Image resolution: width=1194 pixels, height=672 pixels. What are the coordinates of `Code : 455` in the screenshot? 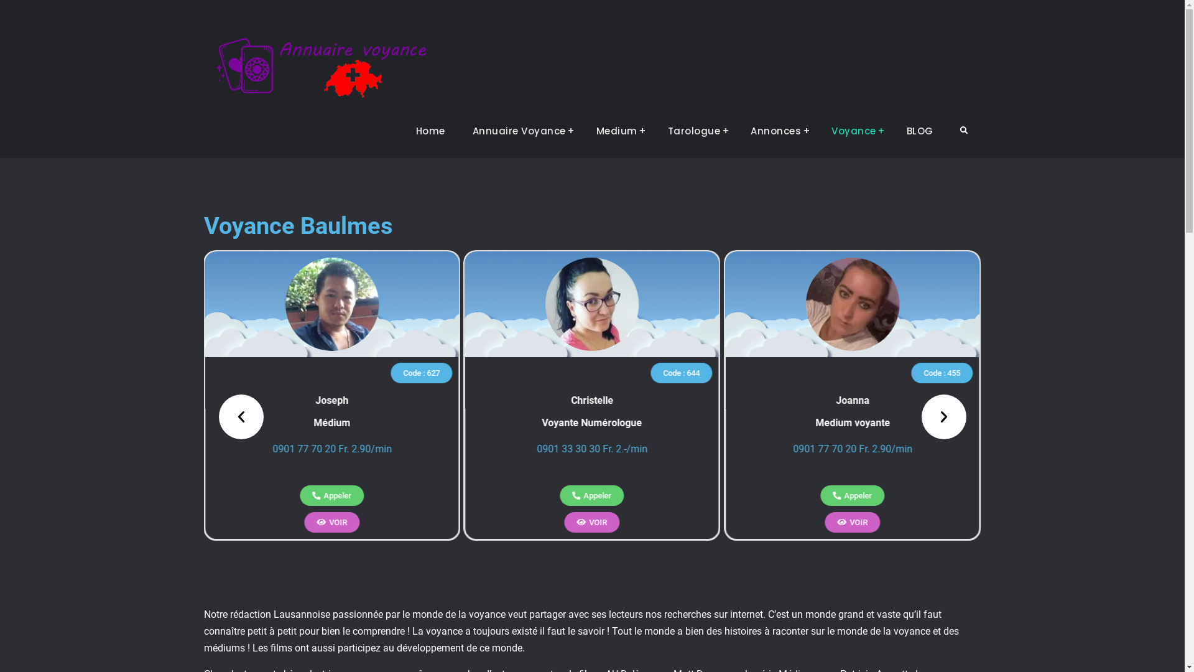 It's located at (942, 372).